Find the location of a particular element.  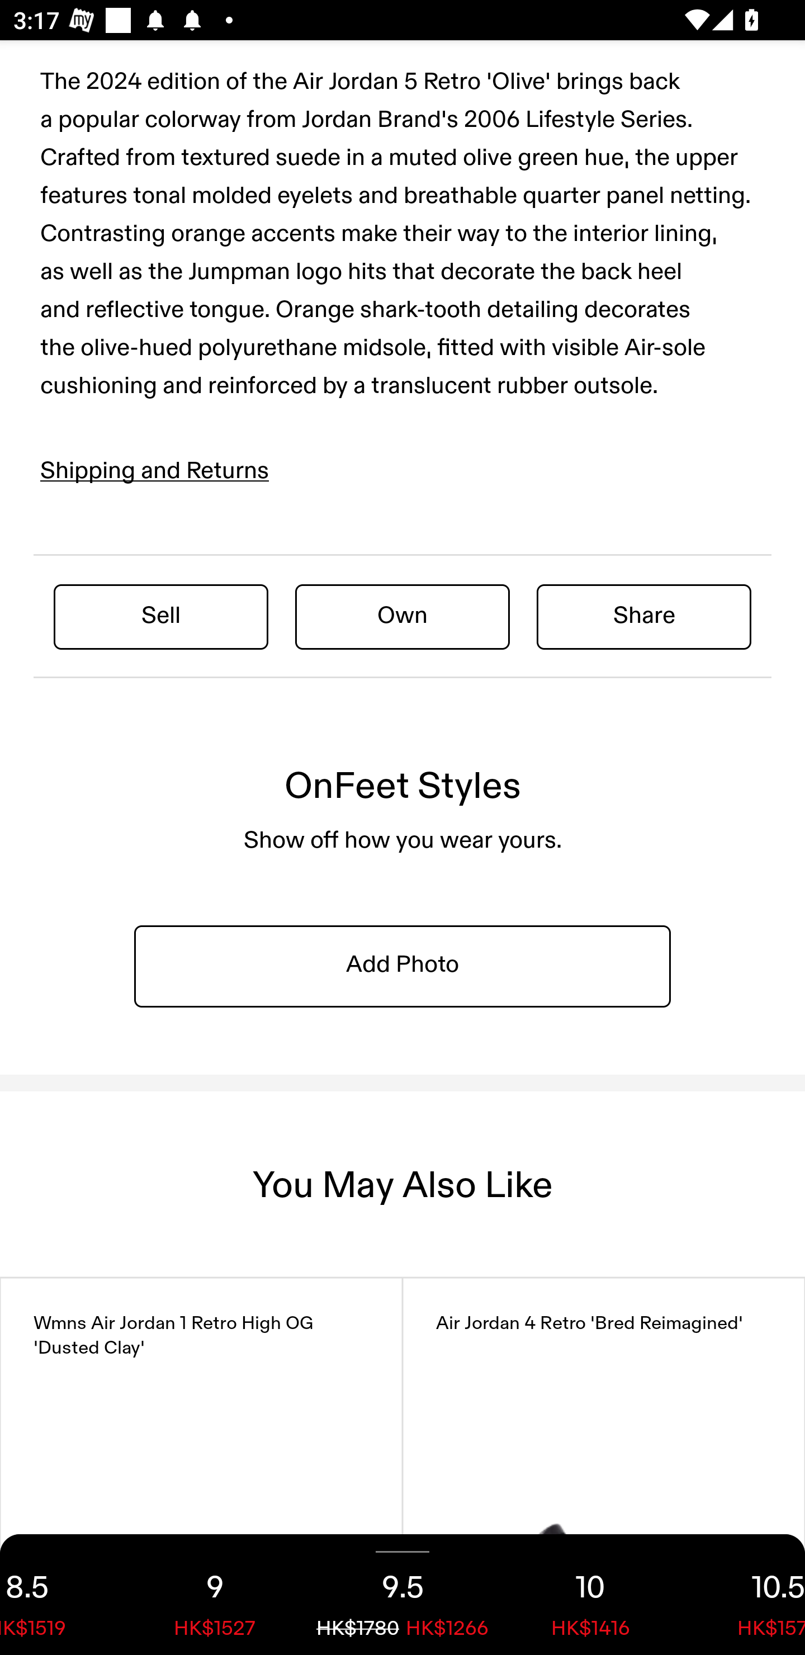

9.5 HK$1780 HK$1266 is located at coordinates (402, 1595).